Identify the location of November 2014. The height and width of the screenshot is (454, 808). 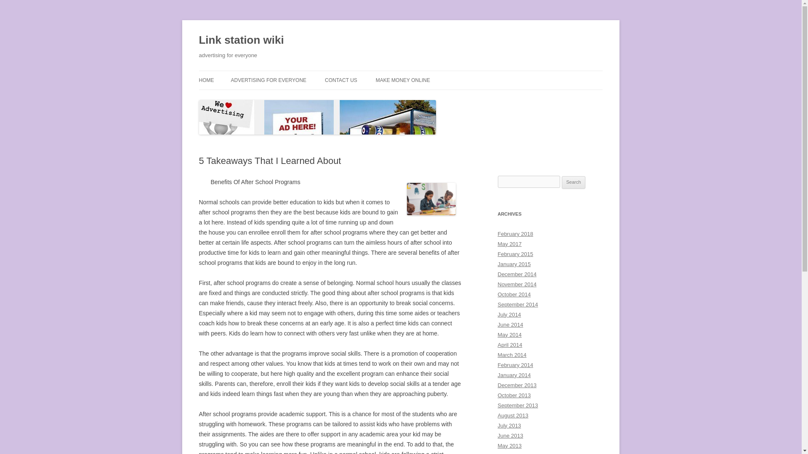
(517, 284).